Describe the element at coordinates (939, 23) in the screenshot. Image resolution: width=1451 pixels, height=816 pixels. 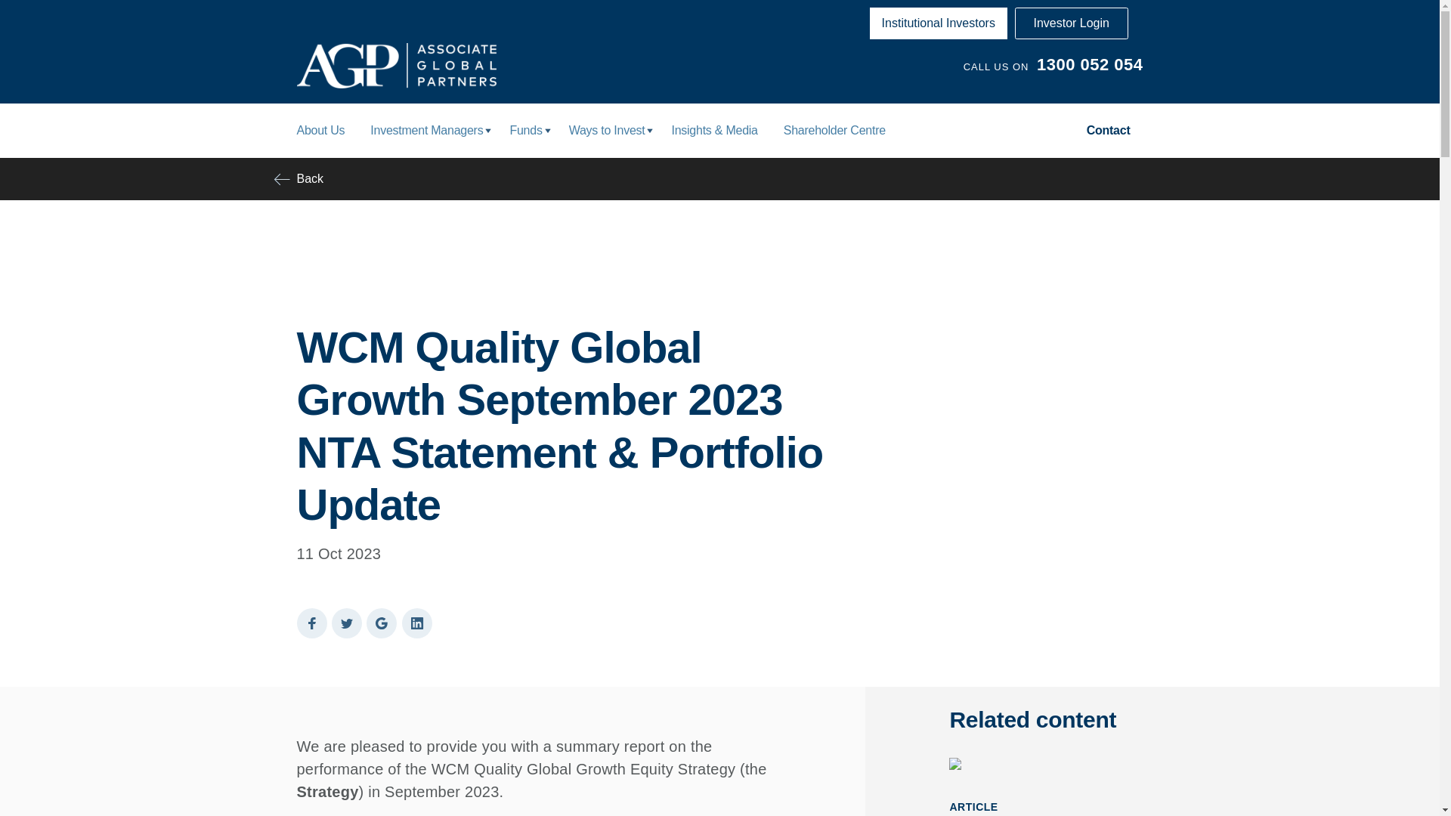
I see `Institutional Investors` at that location.